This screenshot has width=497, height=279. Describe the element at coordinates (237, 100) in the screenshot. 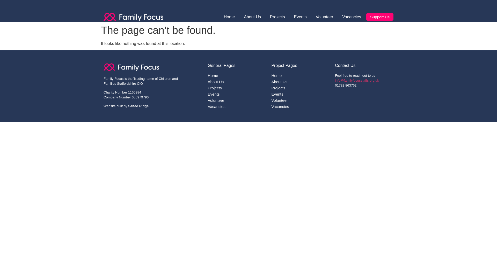

I see `Volunteer` at that location.